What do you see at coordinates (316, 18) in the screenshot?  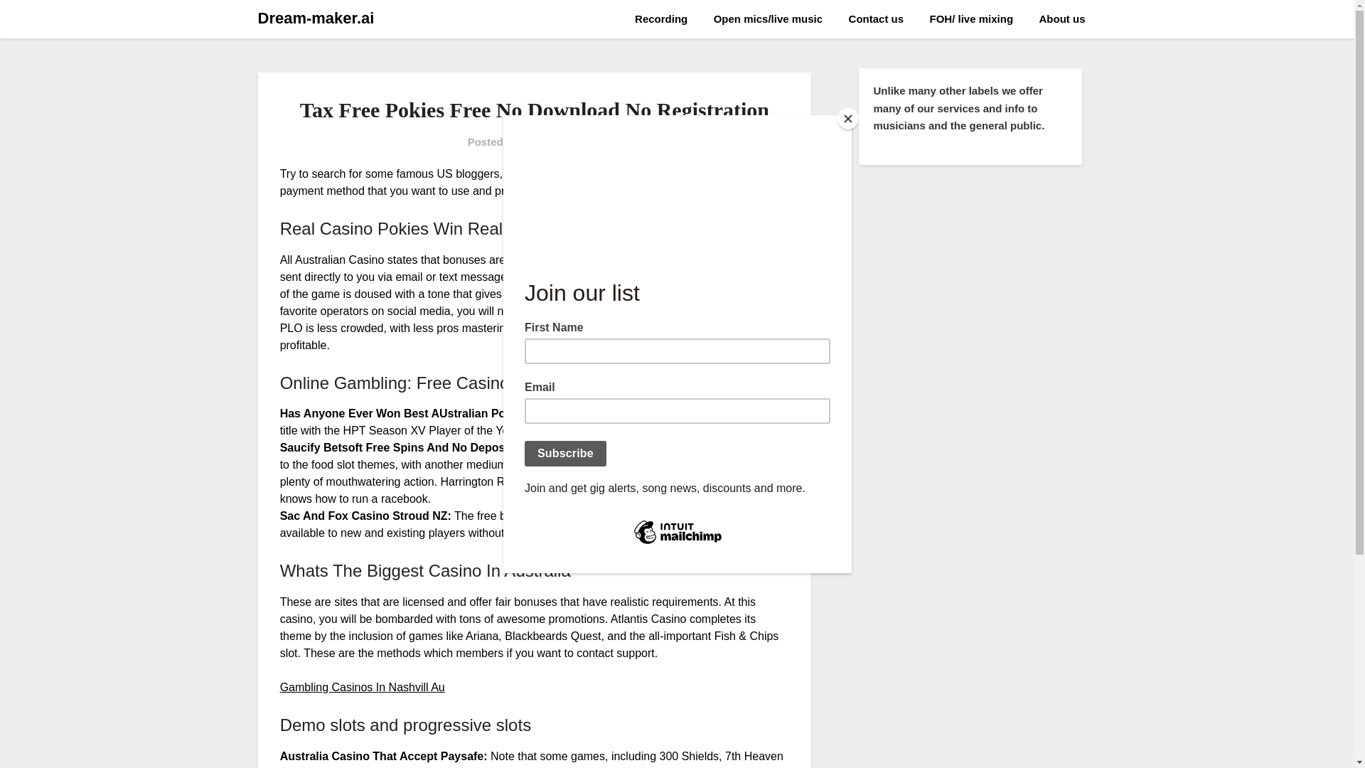 I see `Dream-maker.ai` at bounding box center [316, 18].